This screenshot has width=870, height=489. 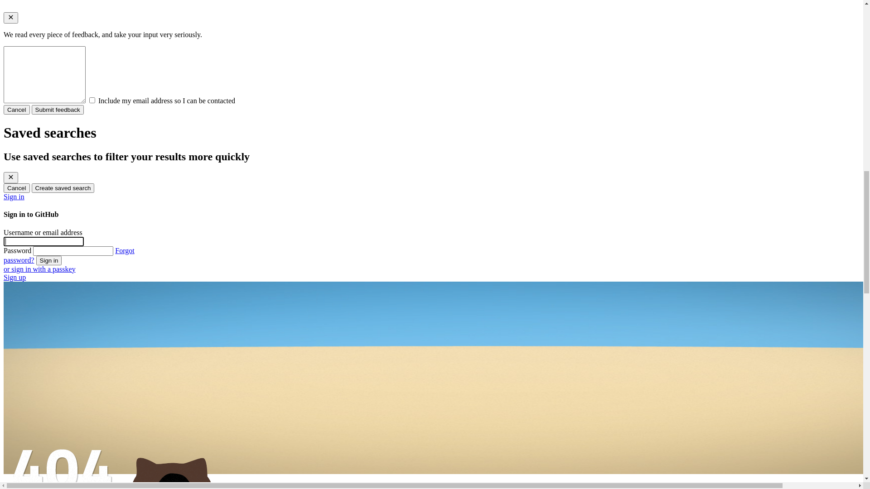 What do you see at coordinates (49, 379) in the screenshot?
I see `Teams` at bounding box center [49, 379].